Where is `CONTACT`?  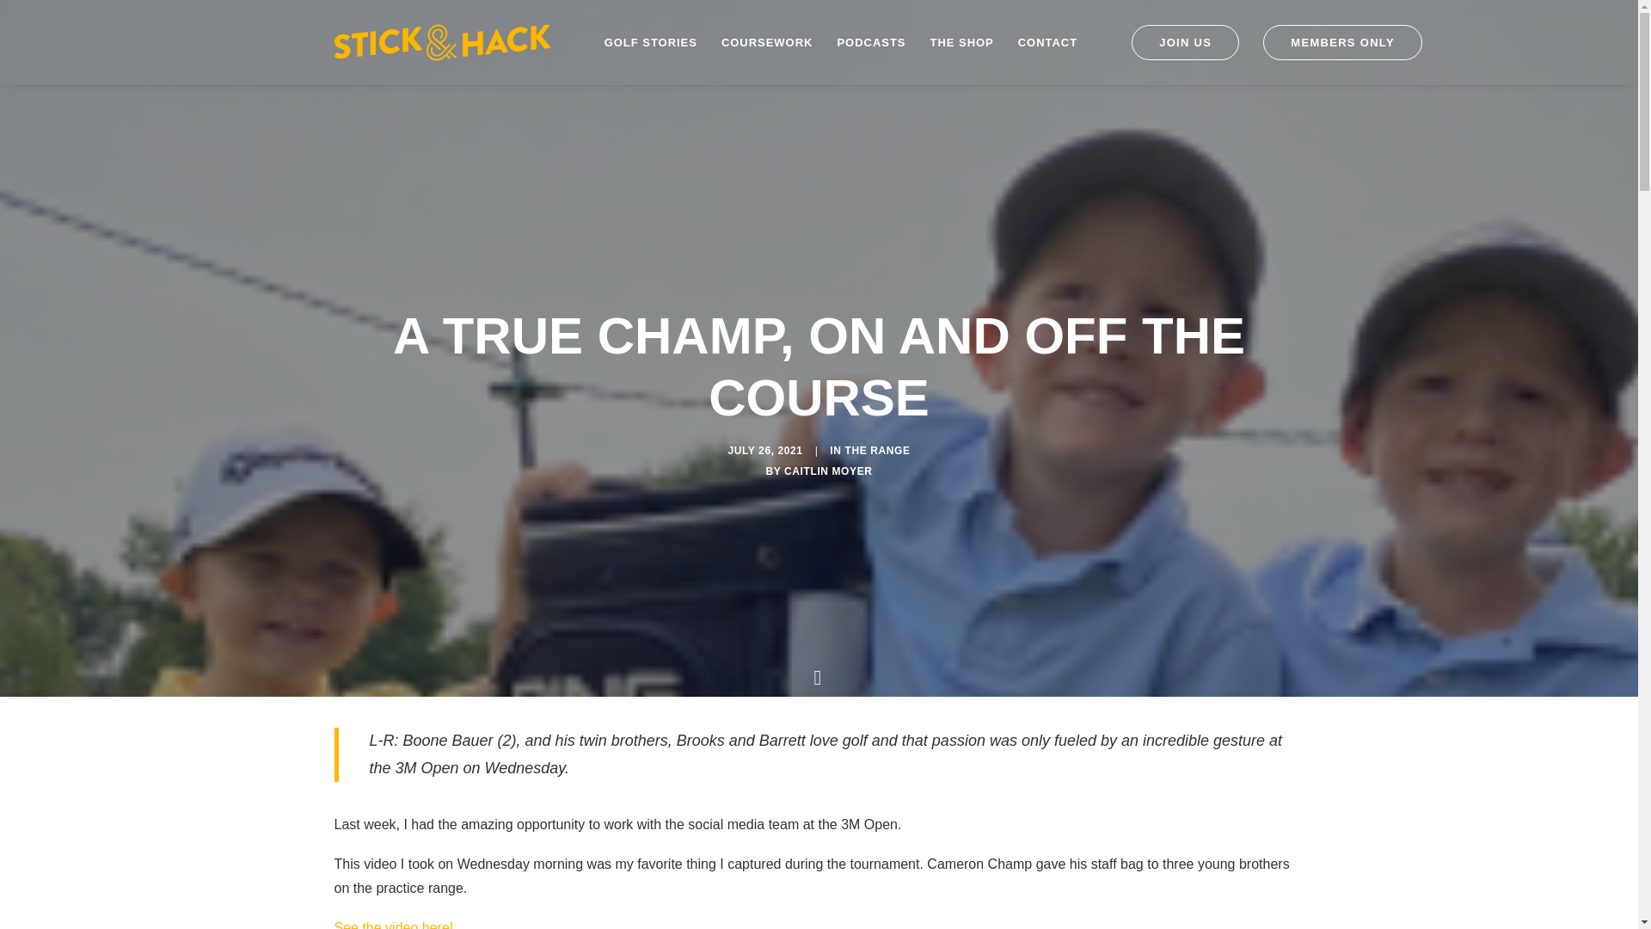
CONTACT is located at coordinates (1047, 43).